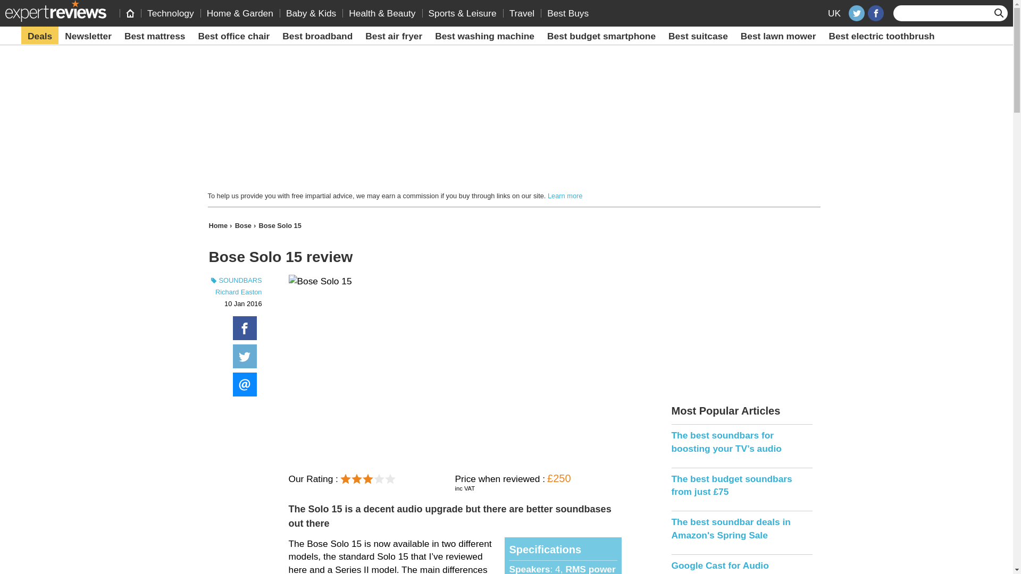  I want to click on SOUNDBARS, so click(234, 281).